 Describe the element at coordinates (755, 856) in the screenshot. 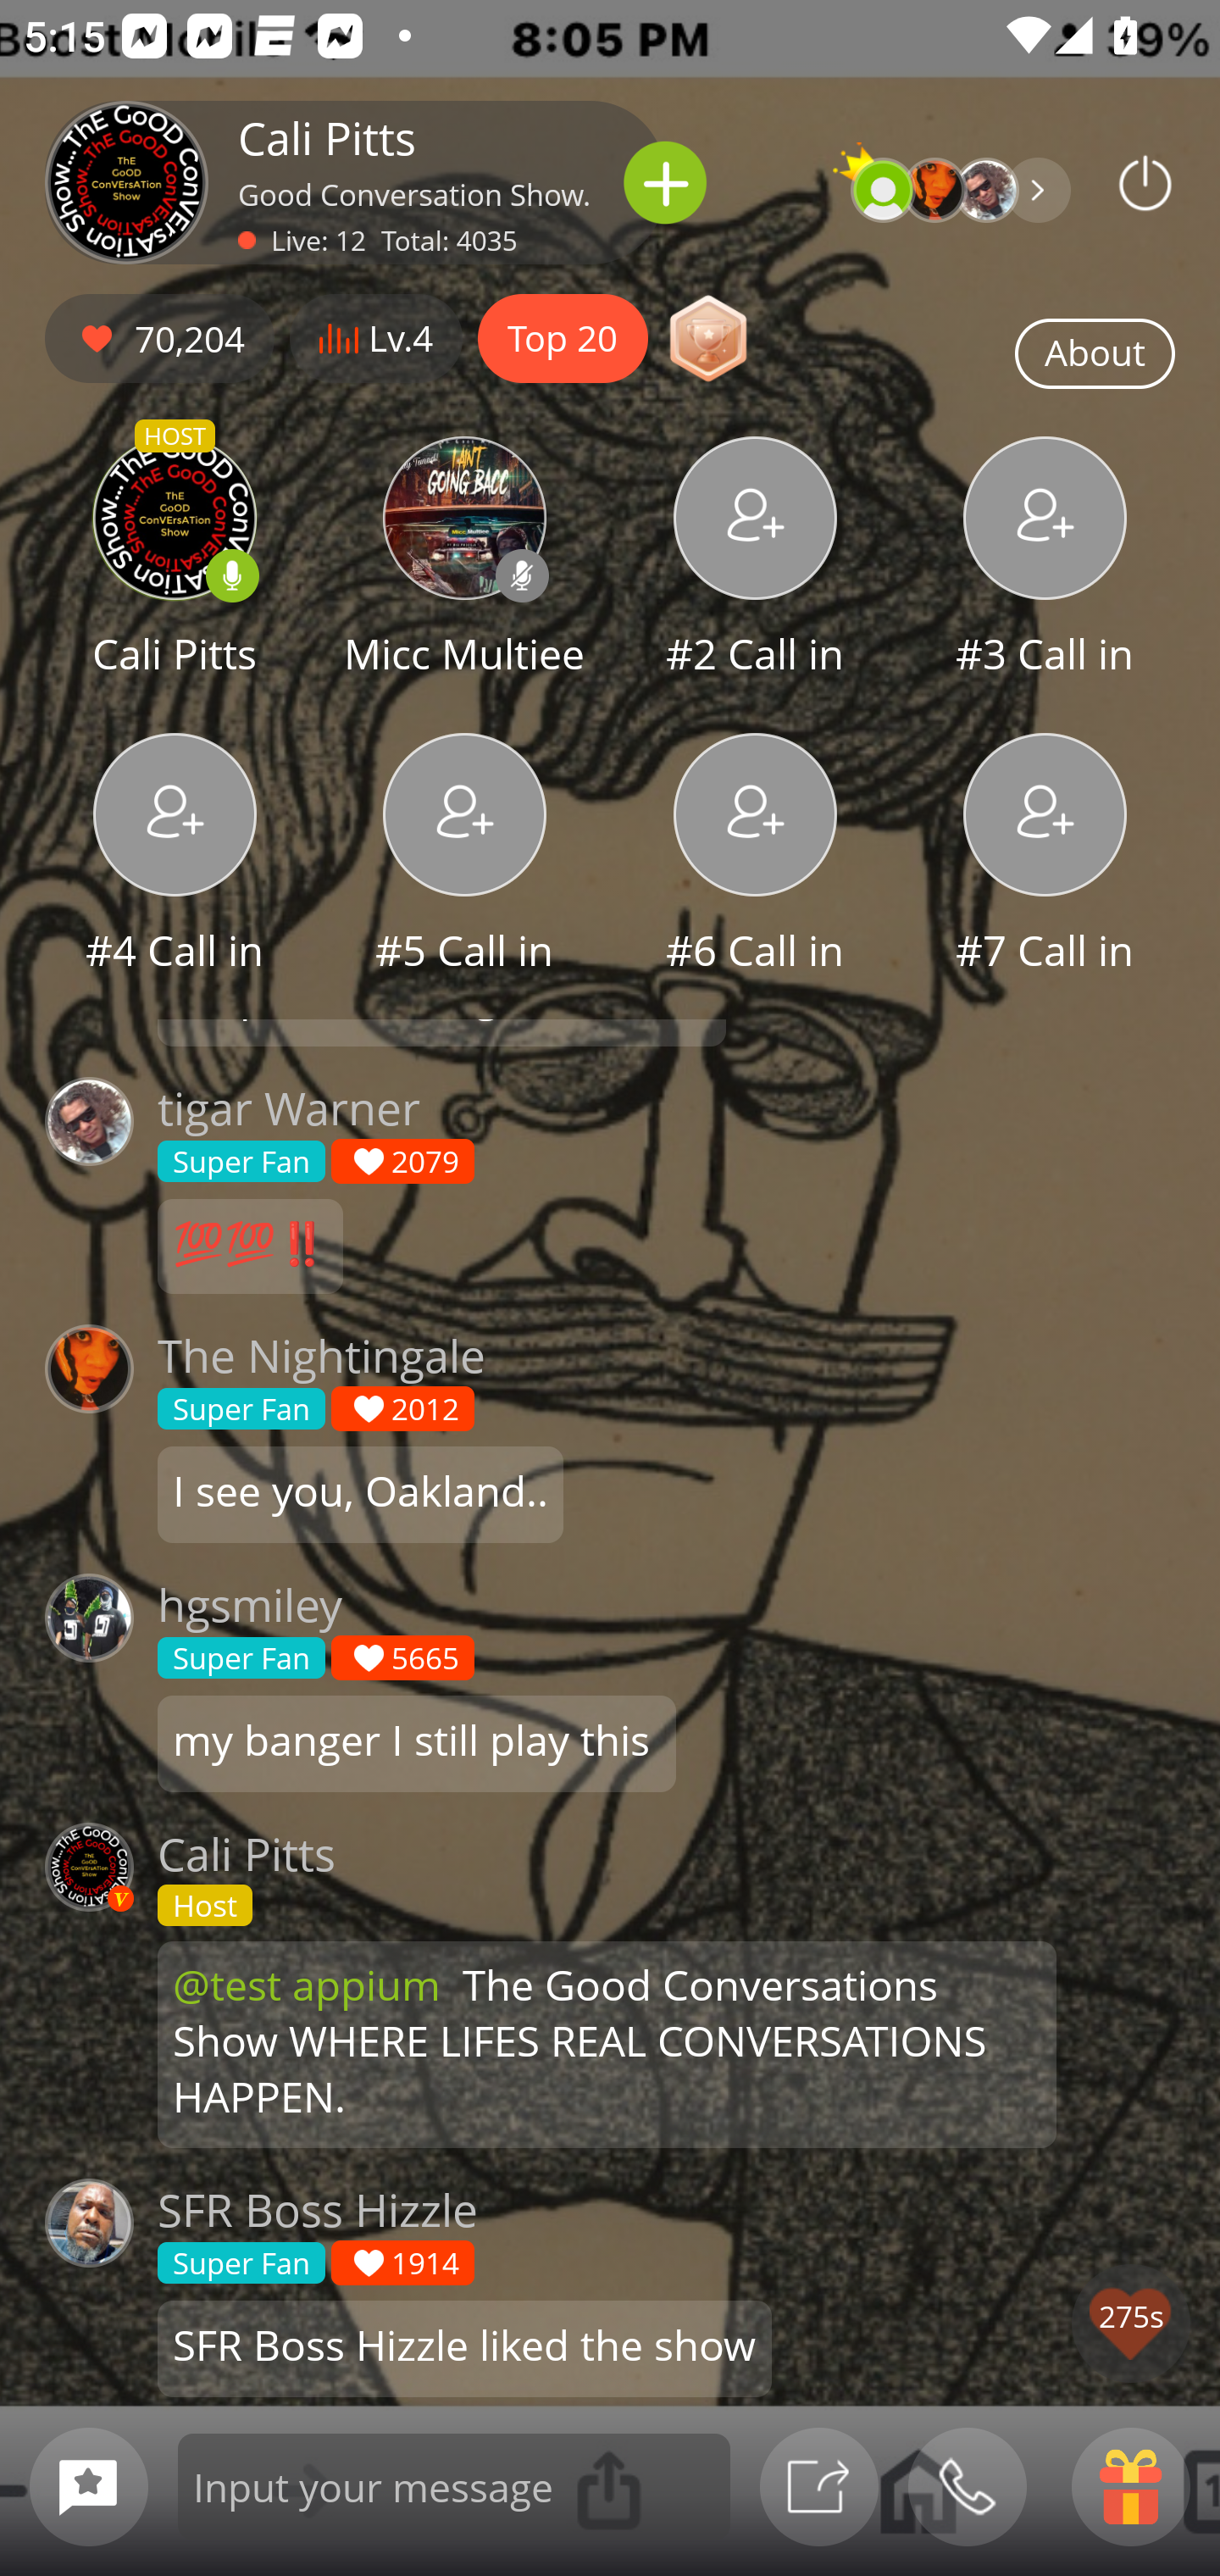

I see `#6 Call in` at that location.